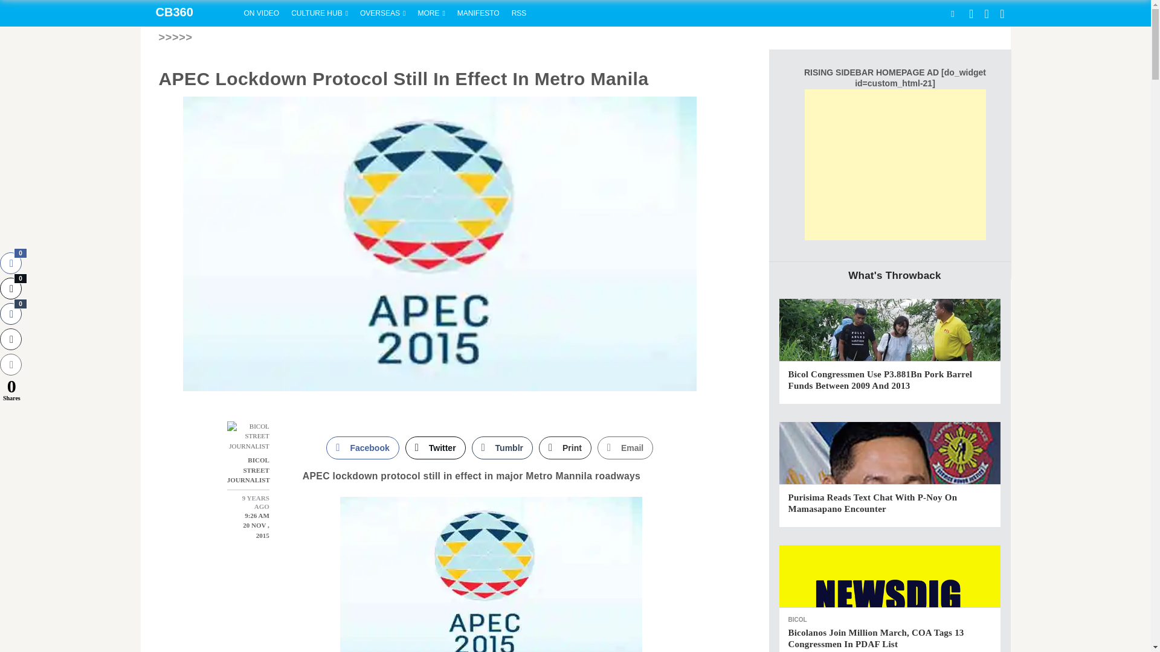 The image size is (1160, 652). I want to click on world, so click(382, 13).